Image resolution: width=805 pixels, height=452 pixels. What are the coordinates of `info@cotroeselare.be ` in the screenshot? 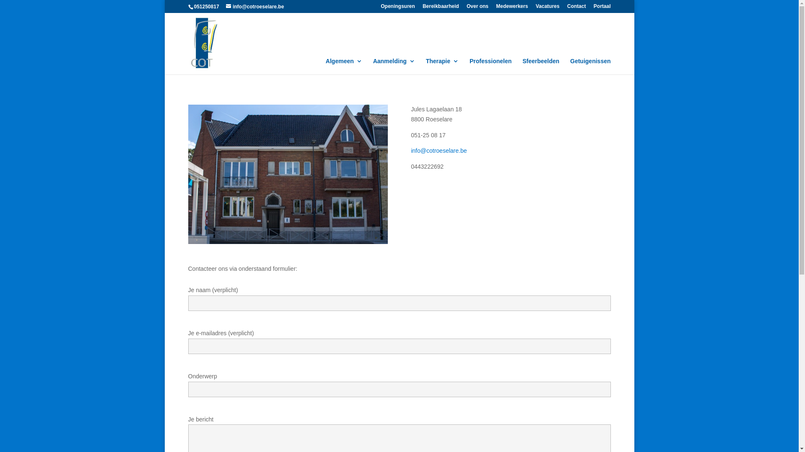 It's located at (439, 151).